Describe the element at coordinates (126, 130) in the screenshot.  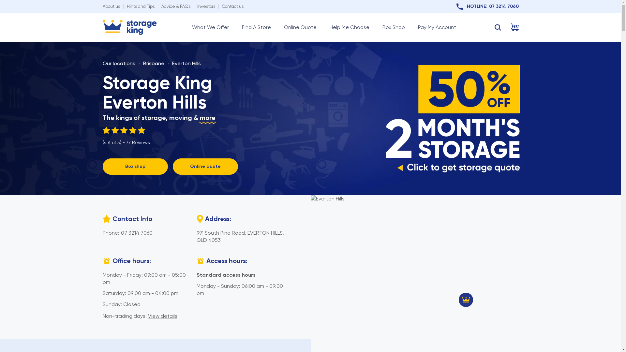
I see `4.80` at that location.